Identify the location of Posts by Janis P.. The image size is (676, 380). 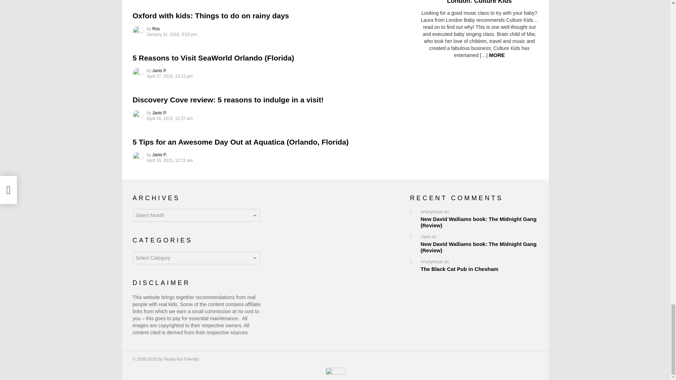
(160, 71).